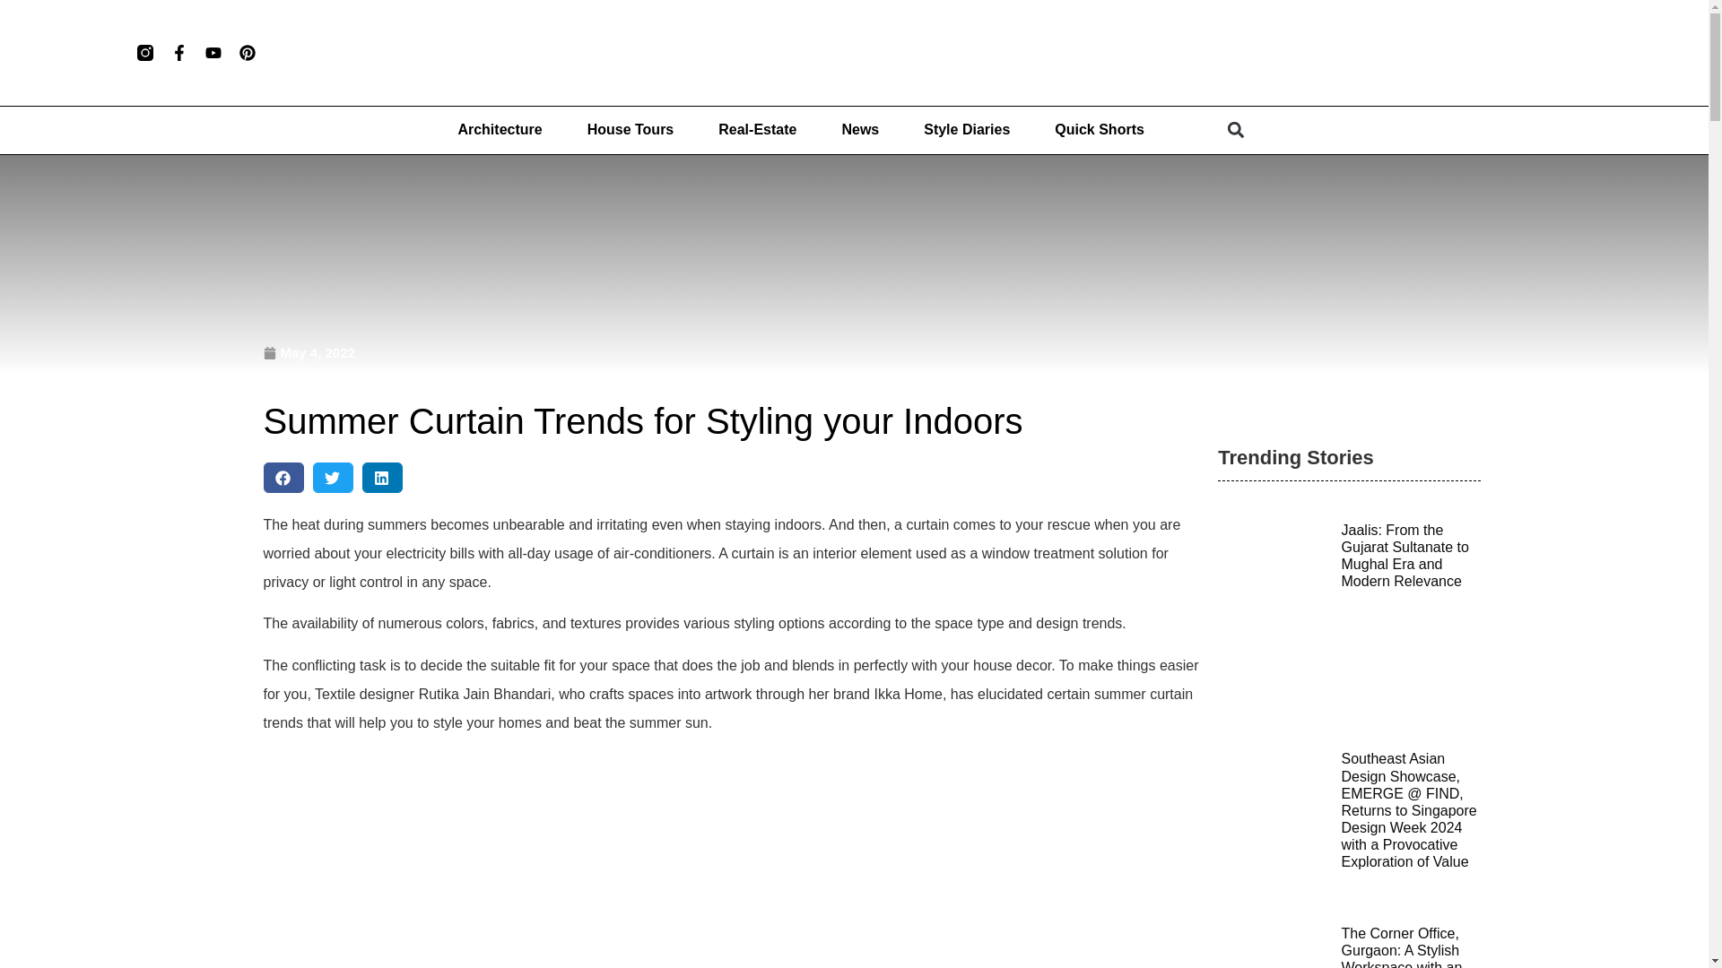  Describe the element at coordinates (732, 859) in the screenshot. I see `Summer Curtain Trends for Styling your Indoors 1` at that location.